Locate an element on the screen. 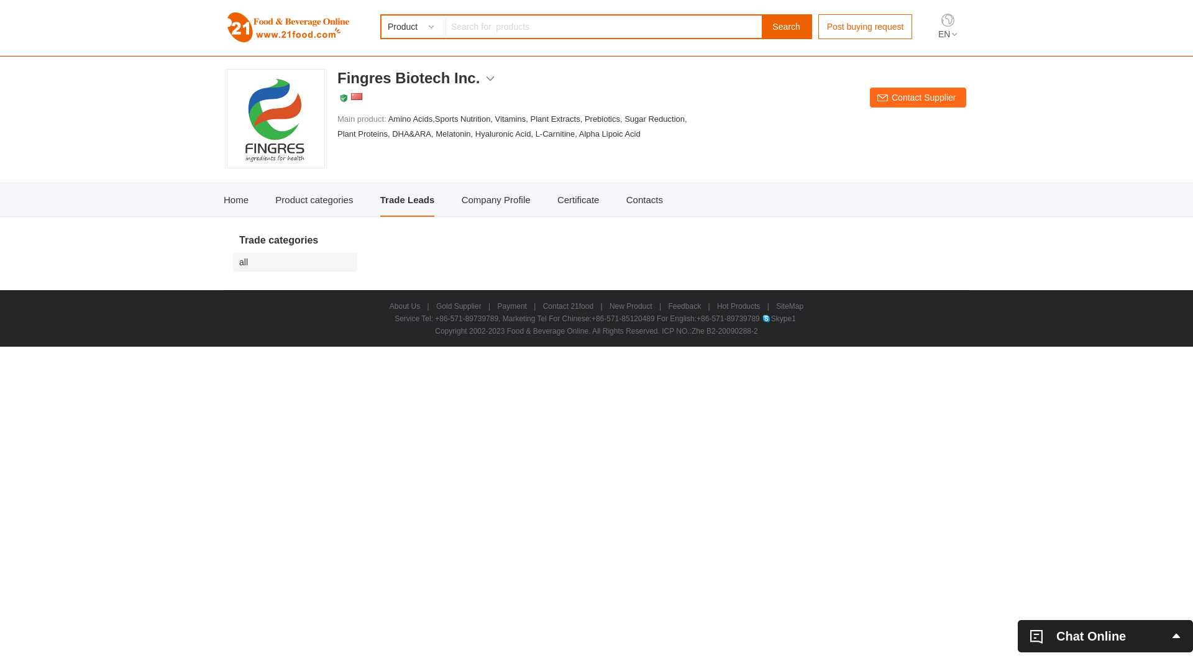  Hot Products is located at coordinates (738, 306).